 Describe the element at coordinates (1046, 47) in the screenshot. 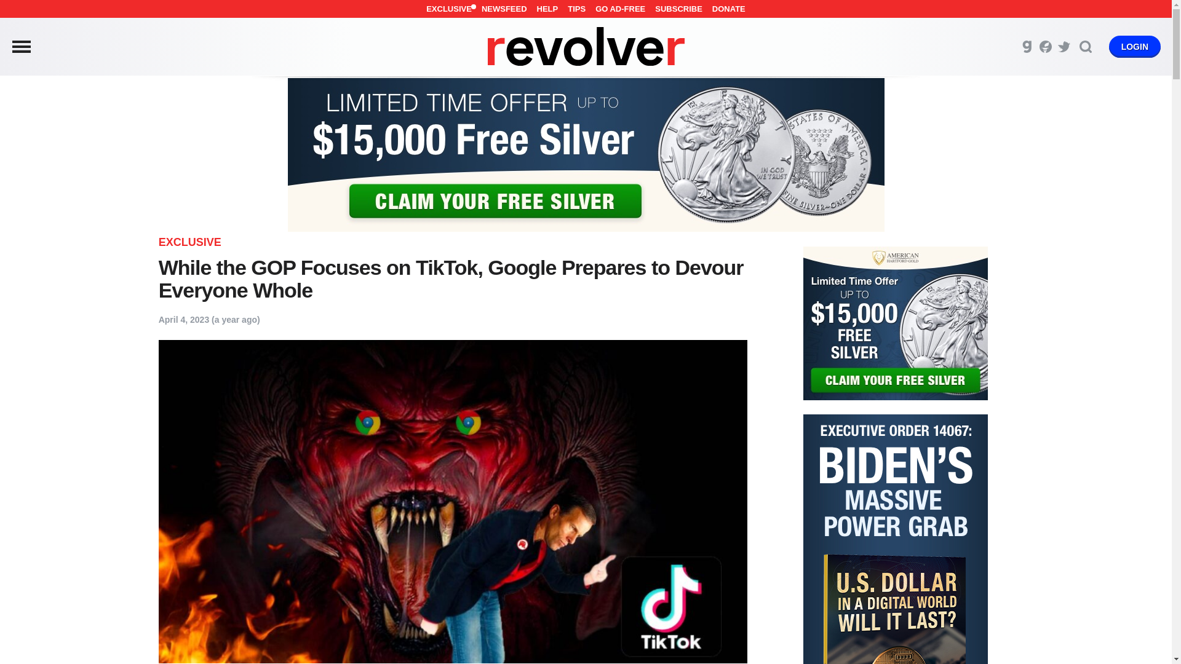

I see `Gettr` at that location.